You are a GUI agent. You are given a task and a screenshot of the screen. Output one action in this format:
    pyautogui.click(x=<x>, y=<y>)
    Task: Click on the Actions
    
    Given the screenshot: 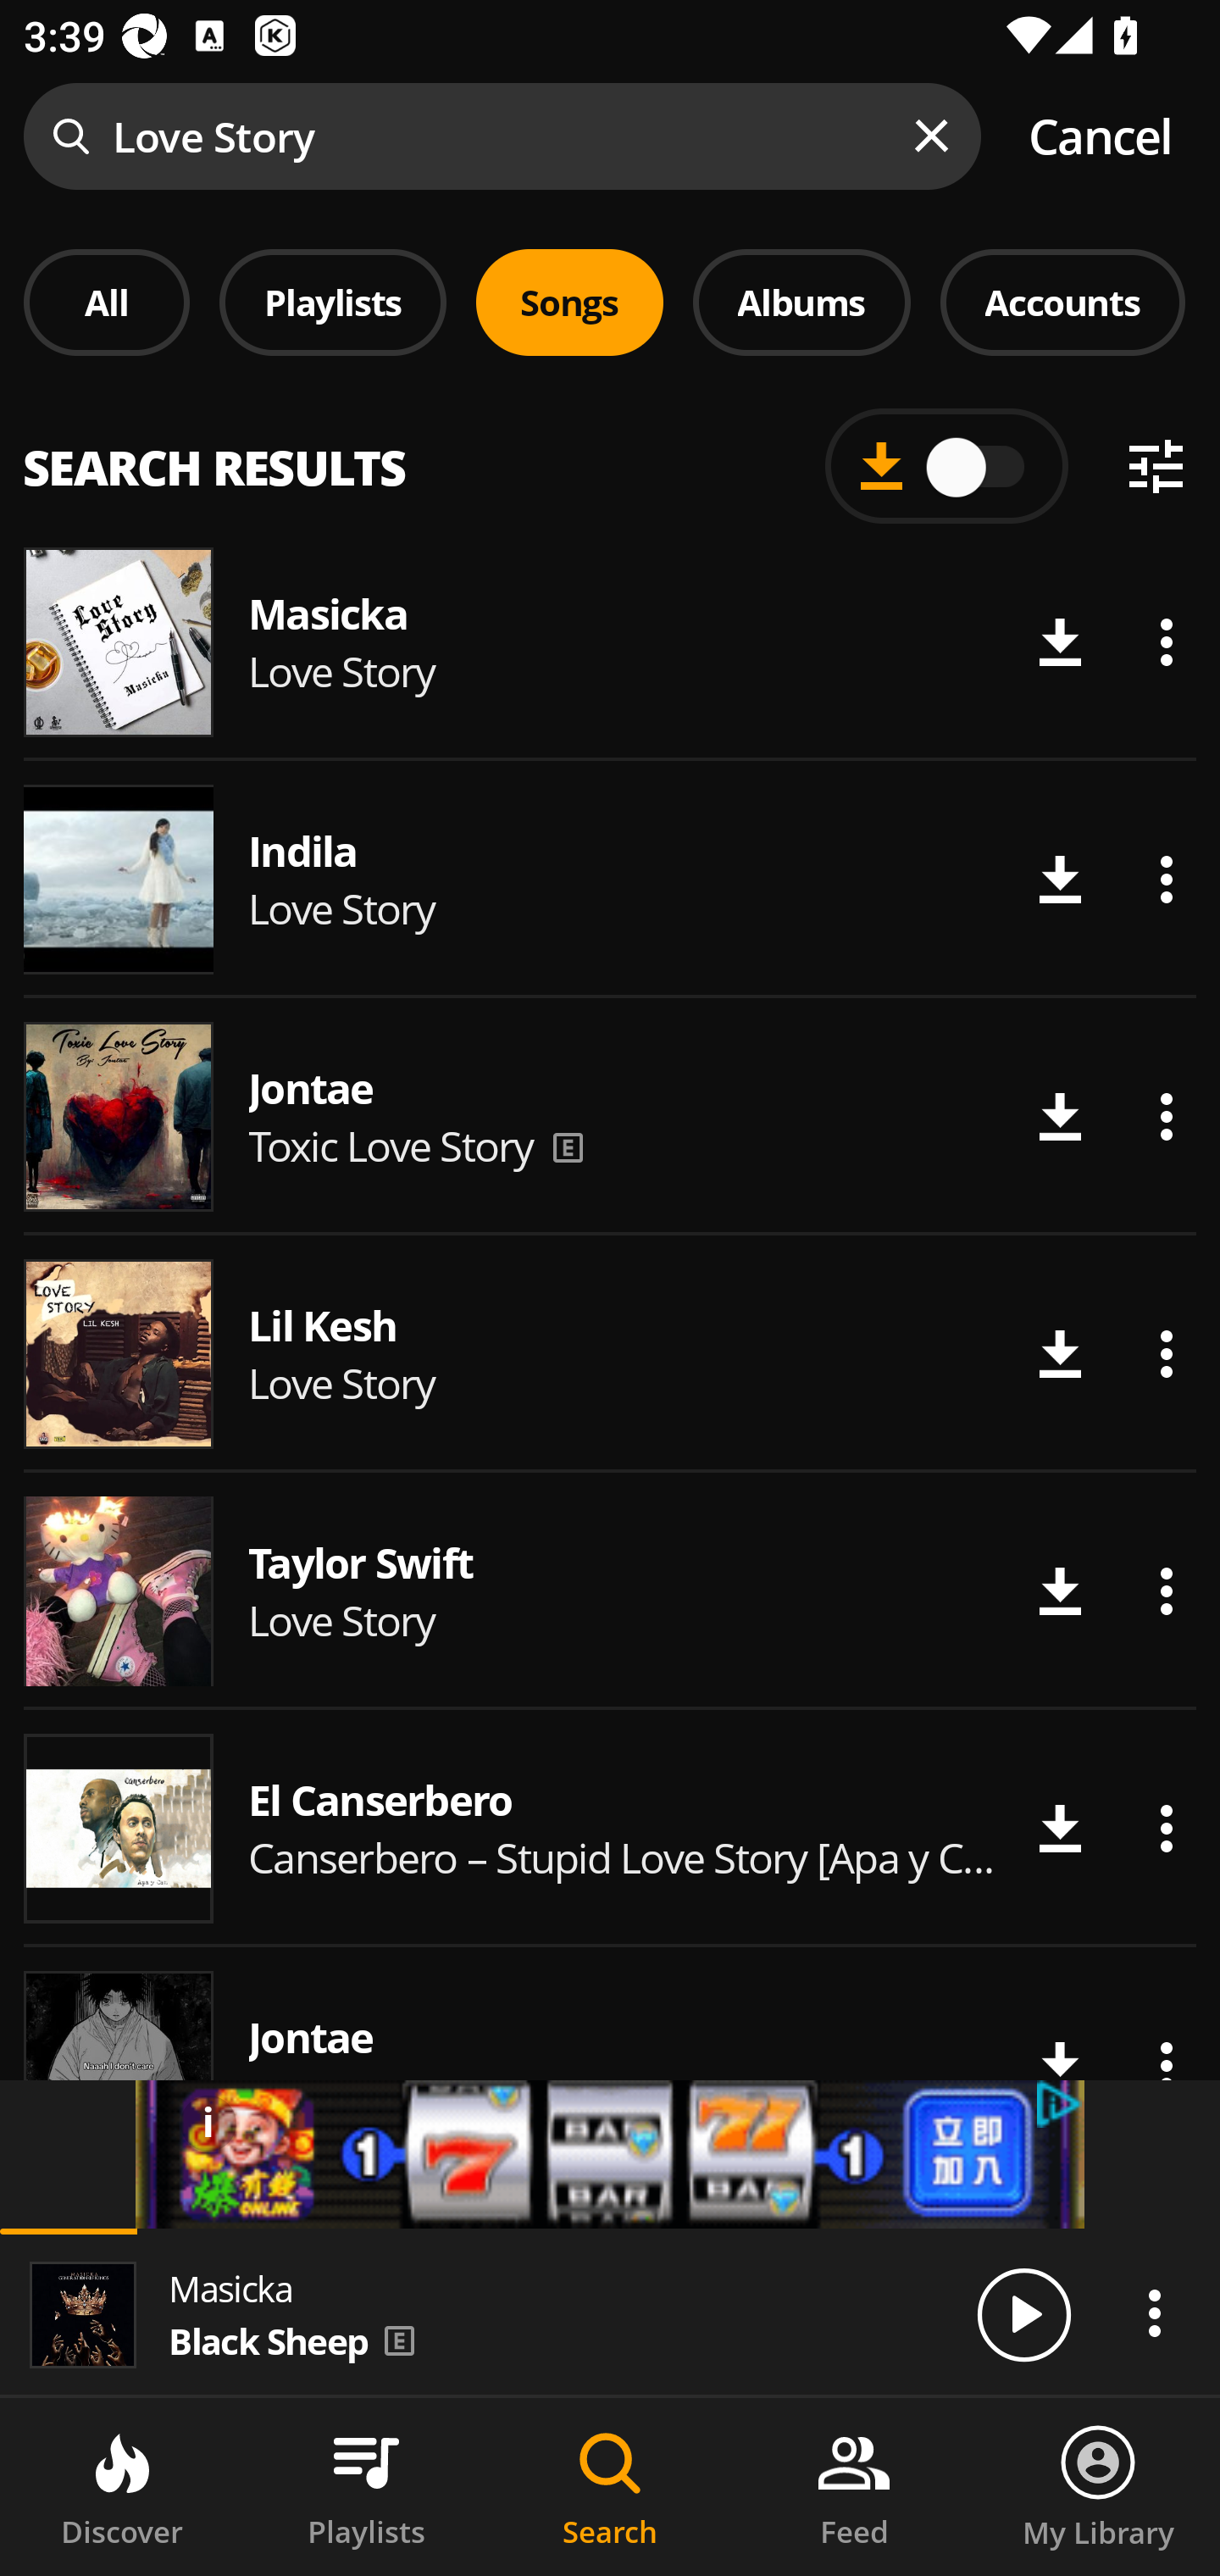 What is the action you would take?
    pyautogui.click(x=1166, y=1590)
    